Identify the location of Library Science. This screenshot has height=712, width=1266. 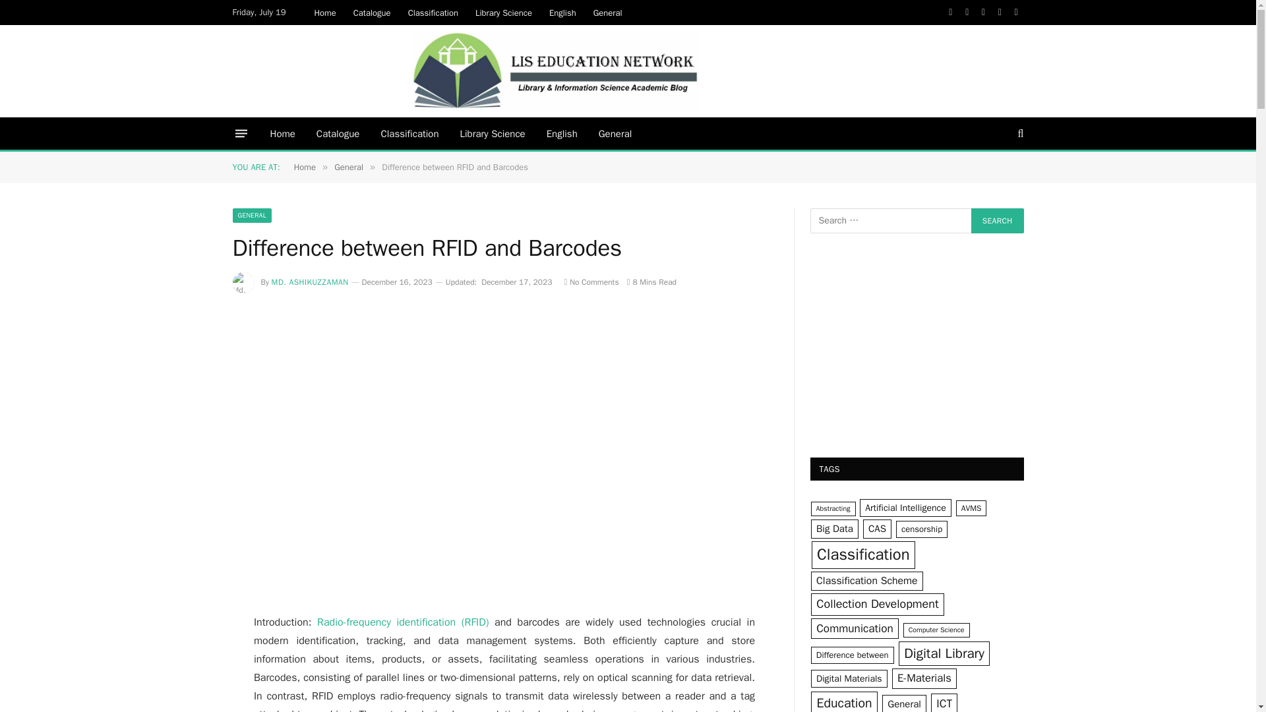
(504, 12).